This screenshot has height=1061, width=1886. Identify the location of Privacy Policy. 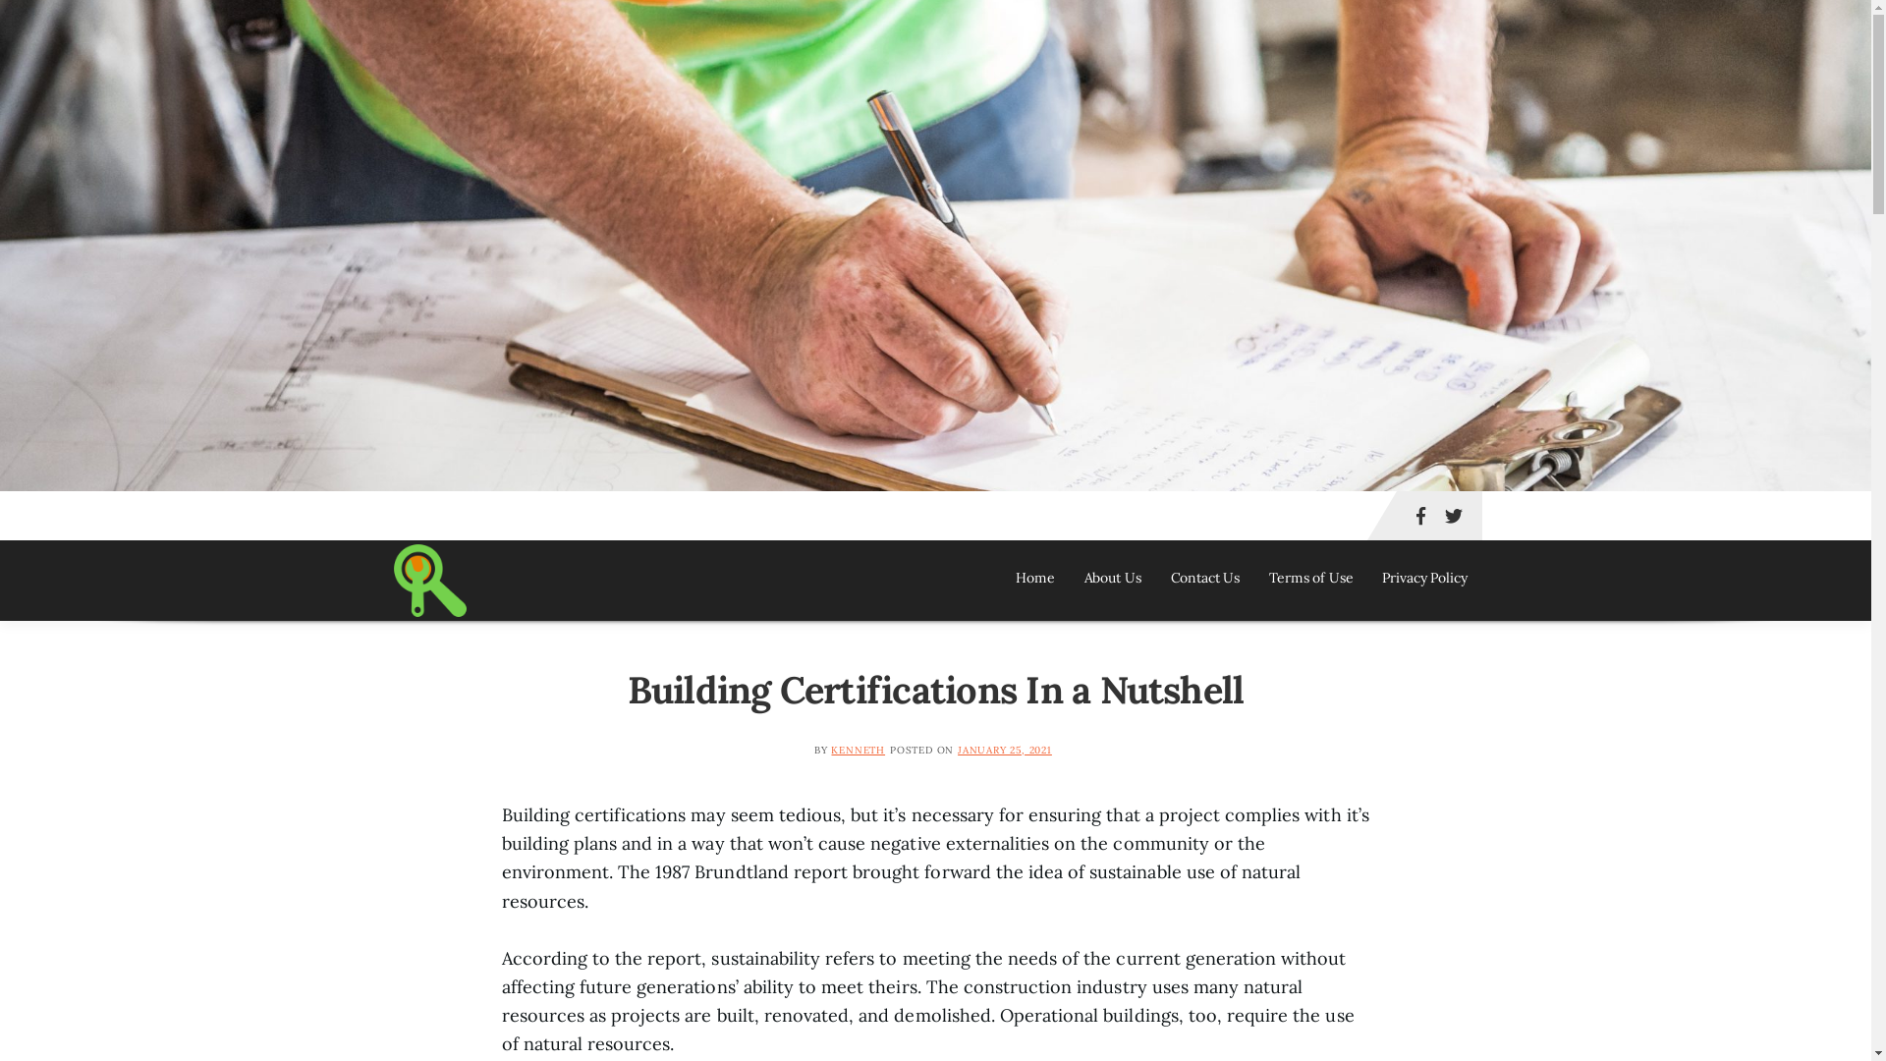
(1424, 578).